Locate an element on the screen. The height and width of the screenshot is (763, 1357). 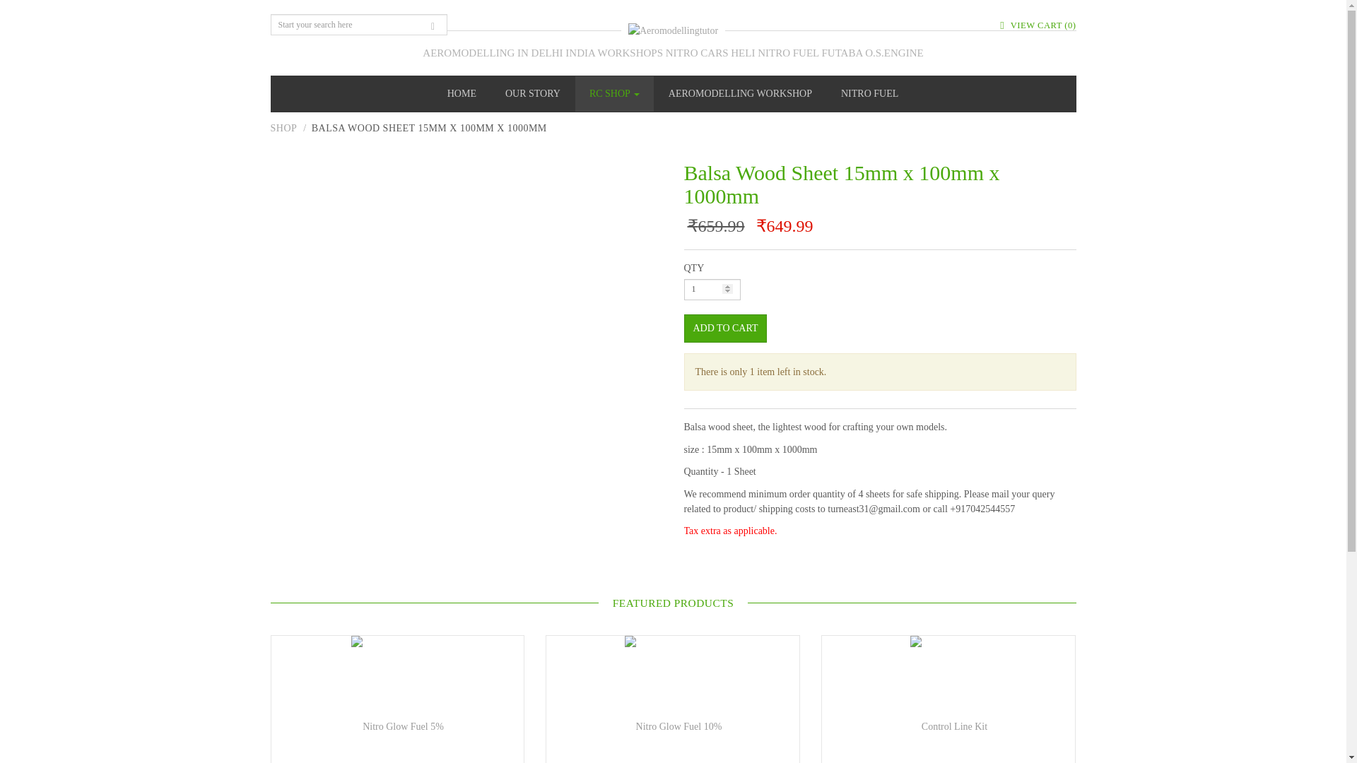
Add to Cart is located at coordinates (725, 328).